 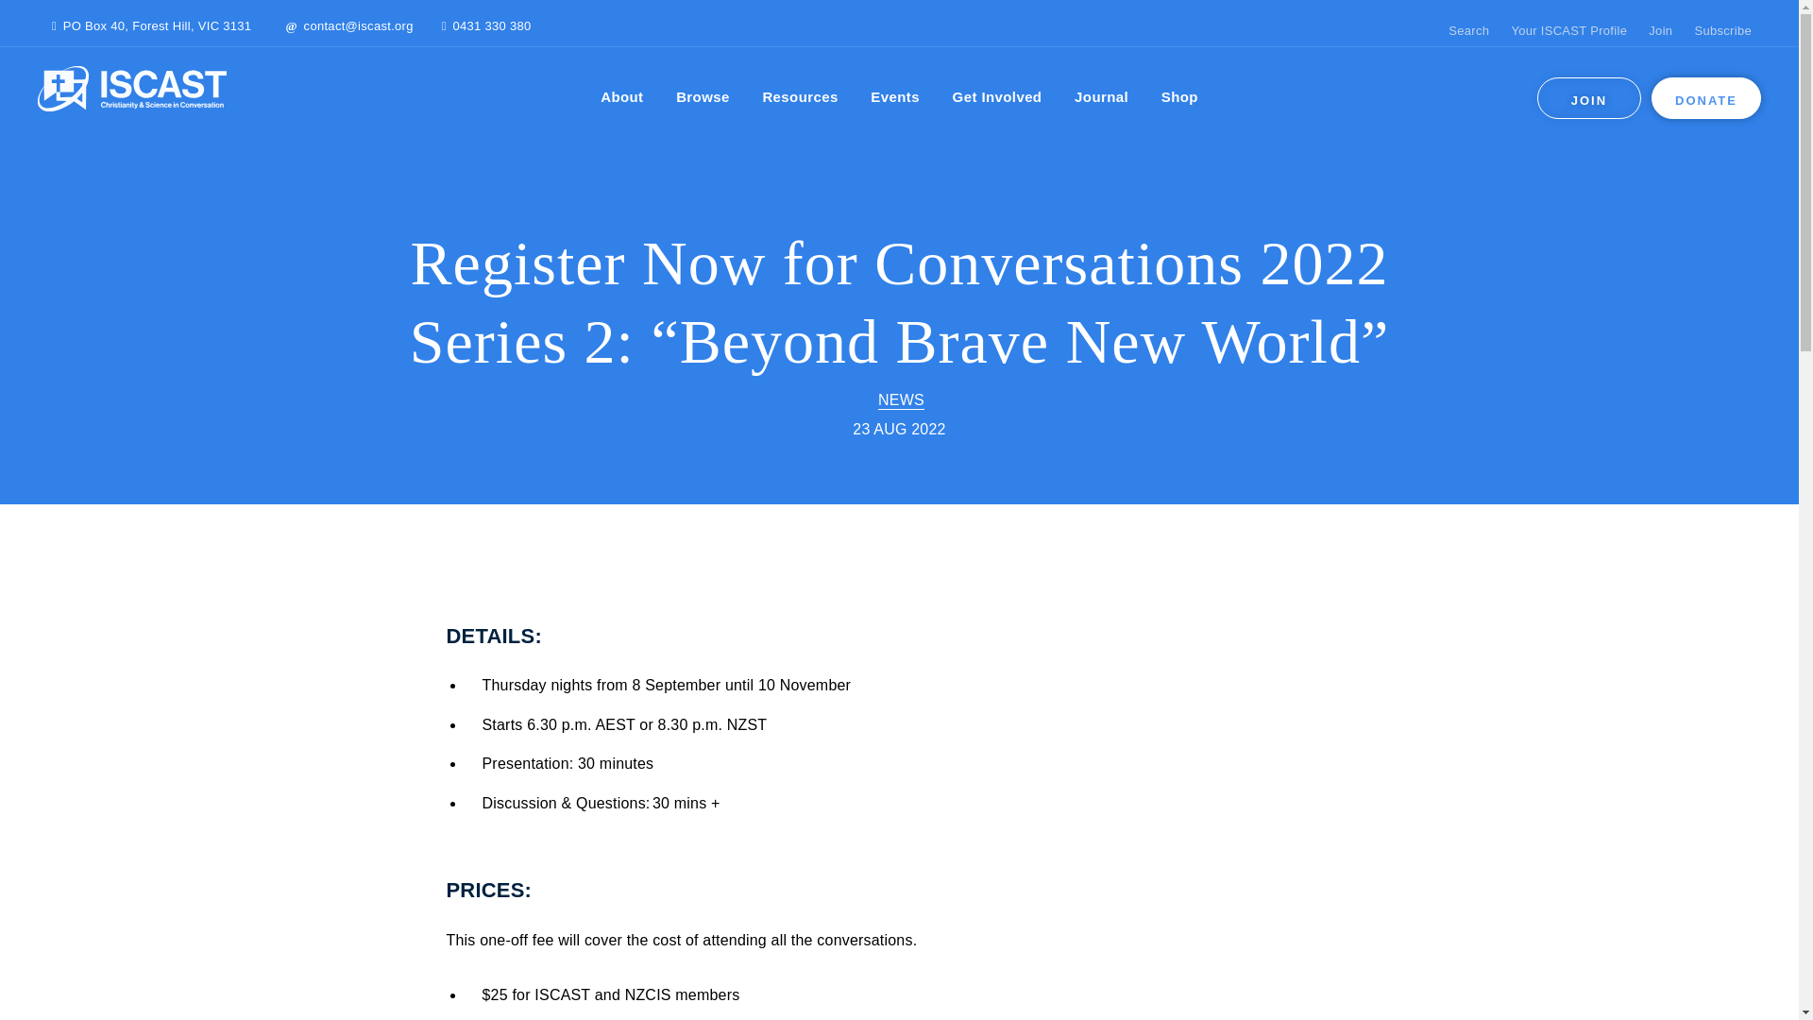 What do you see at coordinates (894, 97) in the screenshot?
I see `Events` at bounding box center [894, 97].